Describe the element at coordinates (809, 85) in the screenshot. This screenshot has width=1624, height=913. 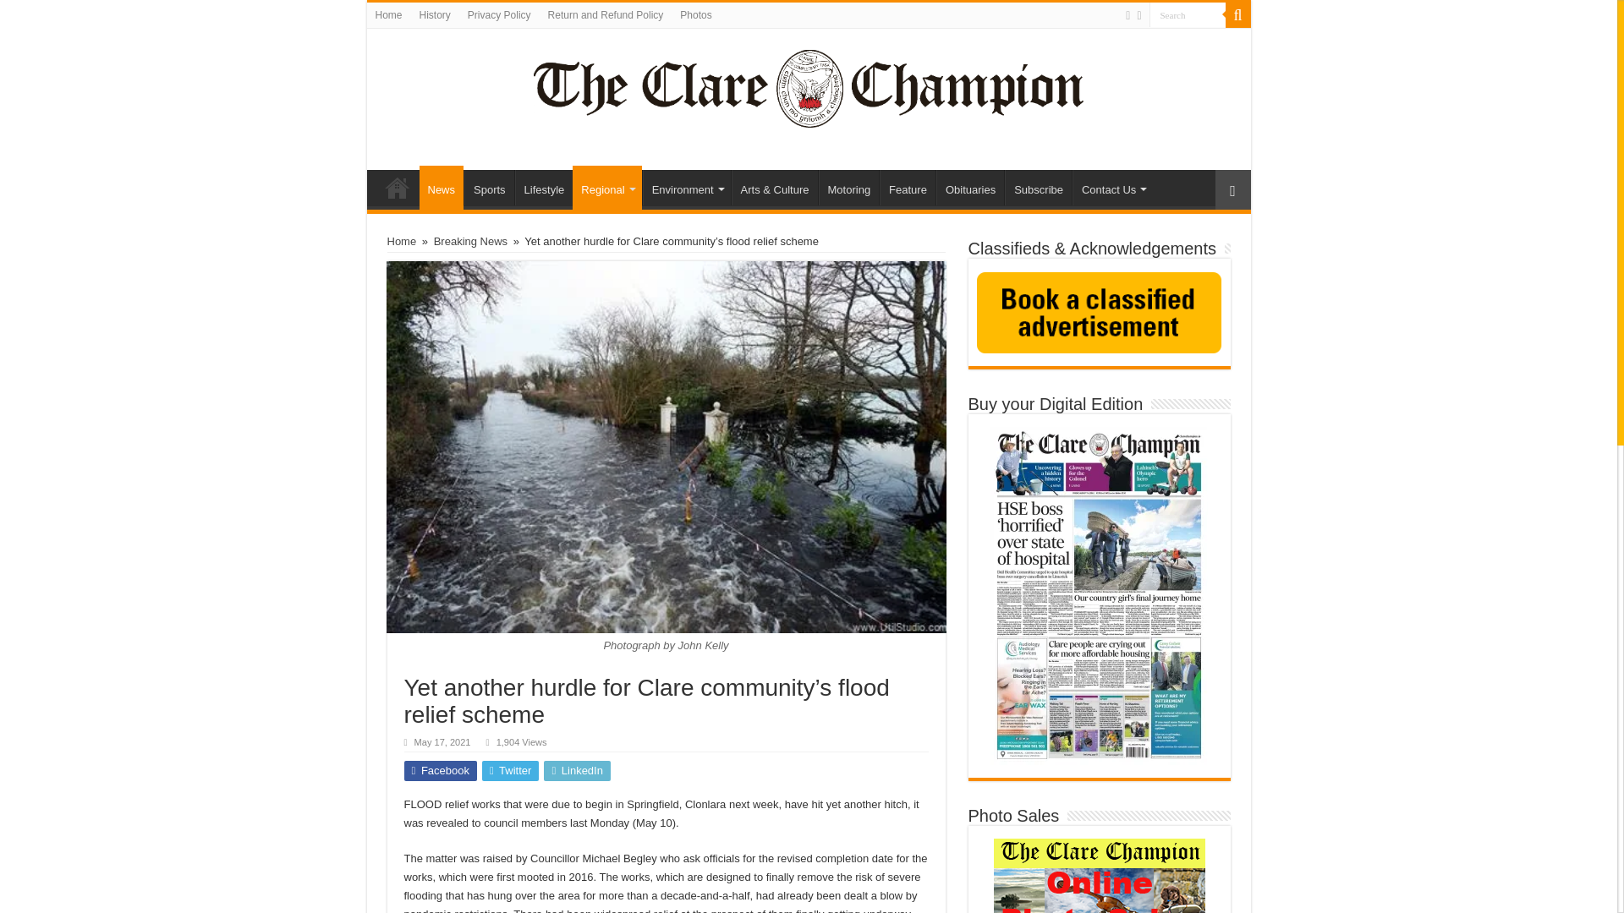
I see `The Clare Champion` at that location.